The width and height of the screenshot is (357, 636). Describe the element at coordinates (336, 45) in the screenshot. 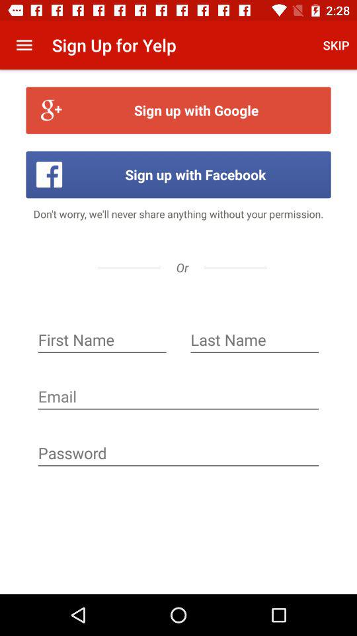

I see `turn on app to the right of the sign up for app` at that location.